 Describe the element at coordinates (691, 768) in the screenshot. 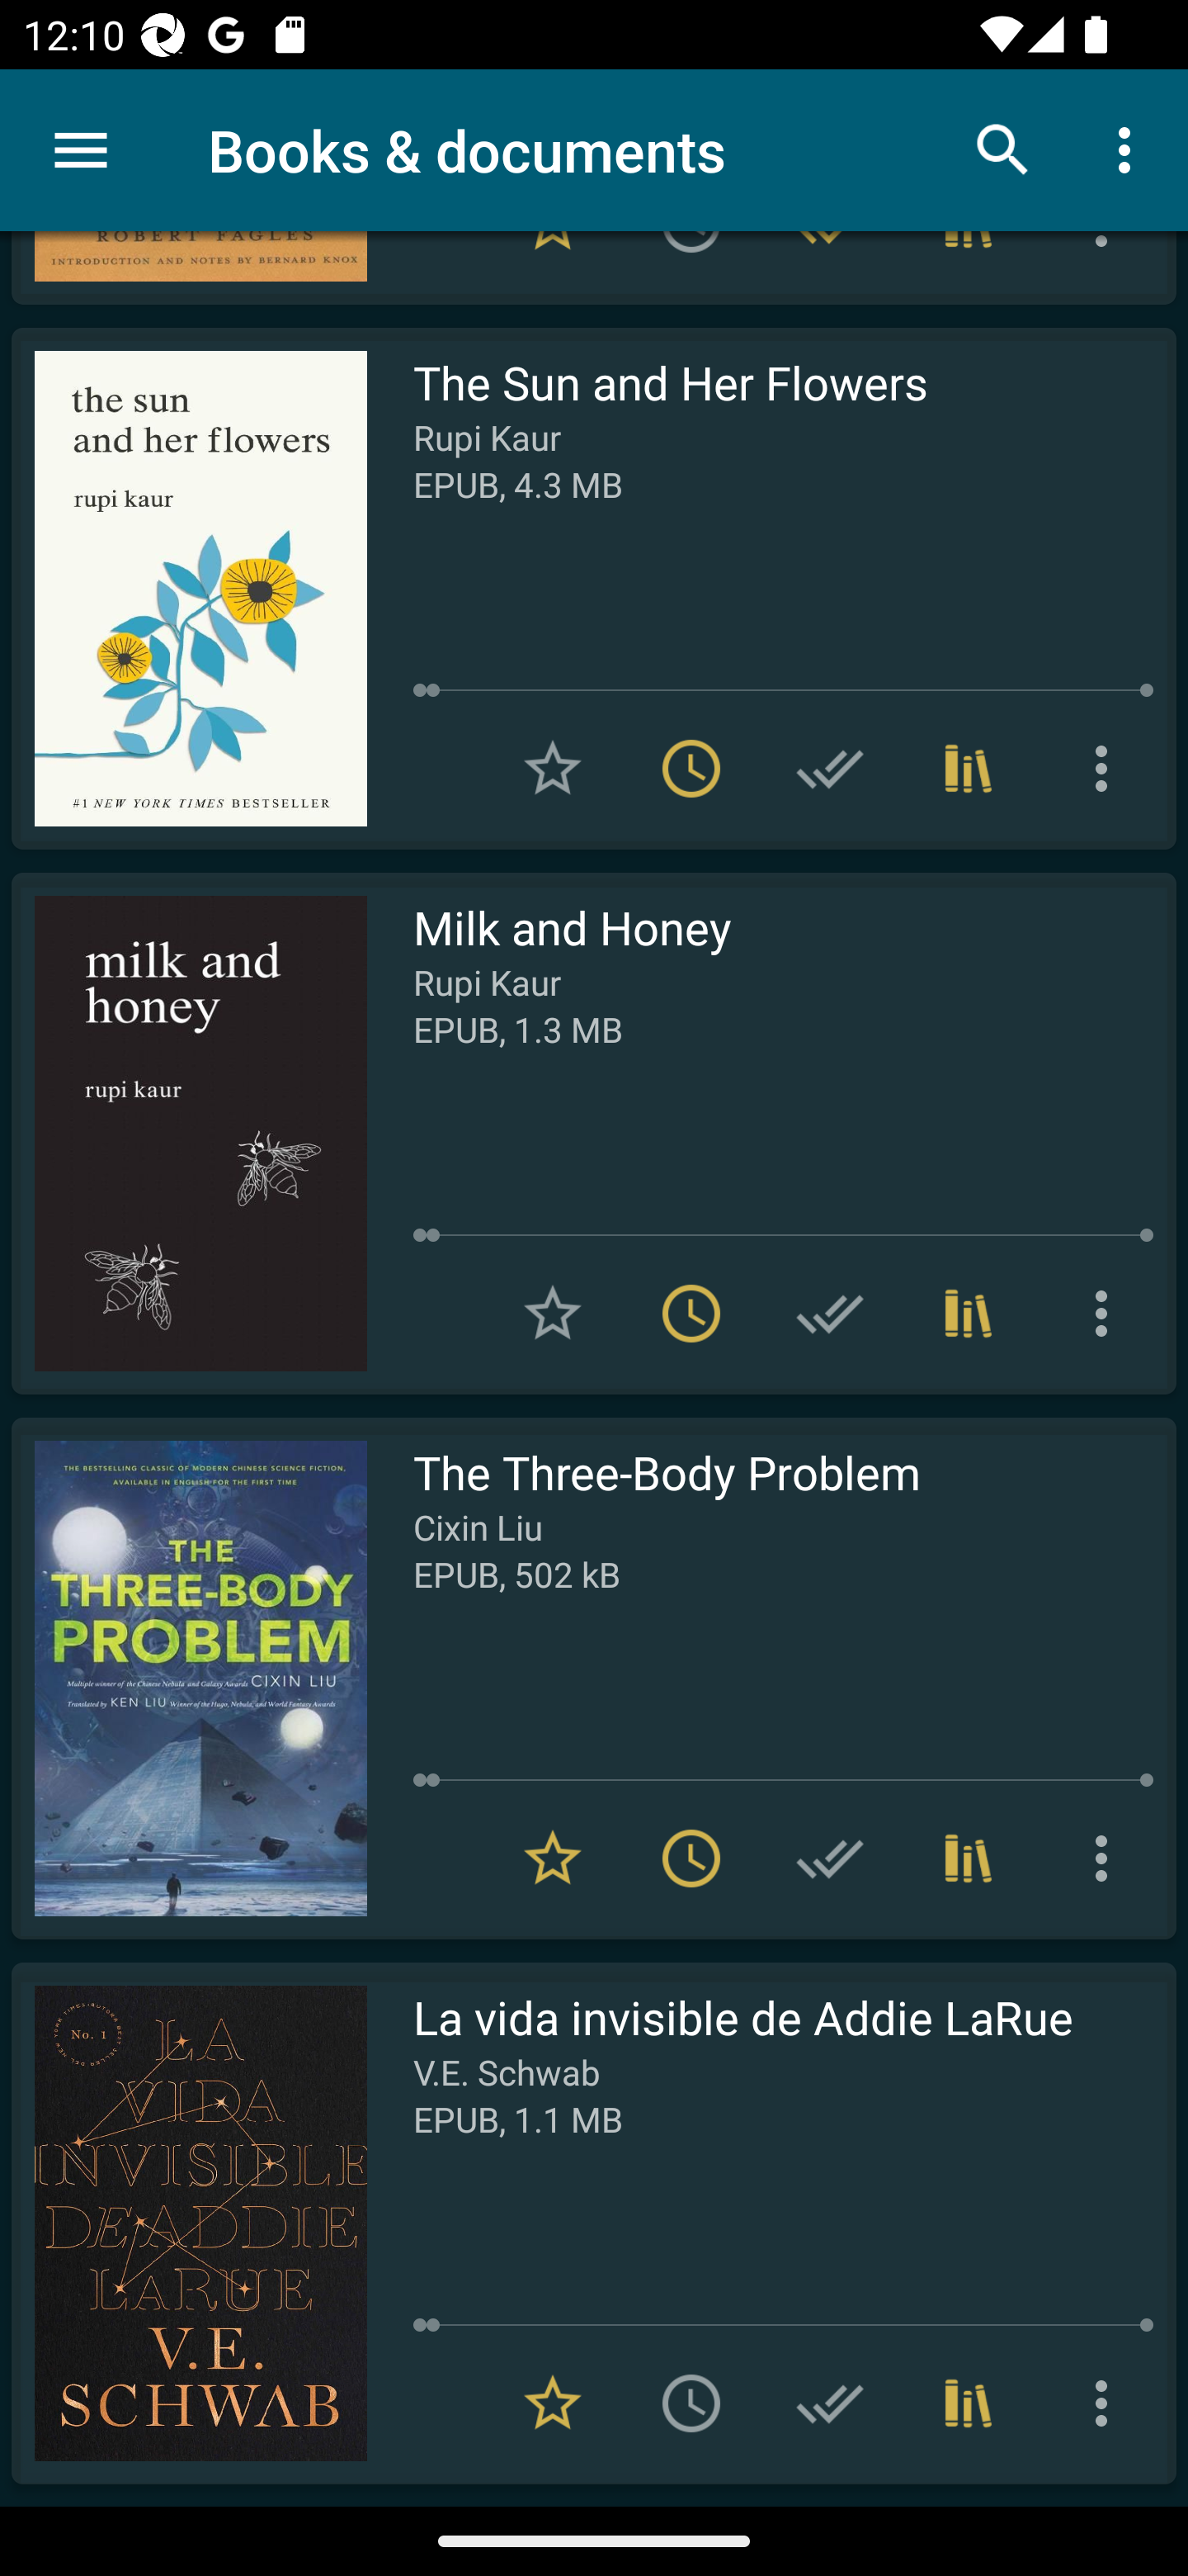

I see `Remove from To read` at that location.